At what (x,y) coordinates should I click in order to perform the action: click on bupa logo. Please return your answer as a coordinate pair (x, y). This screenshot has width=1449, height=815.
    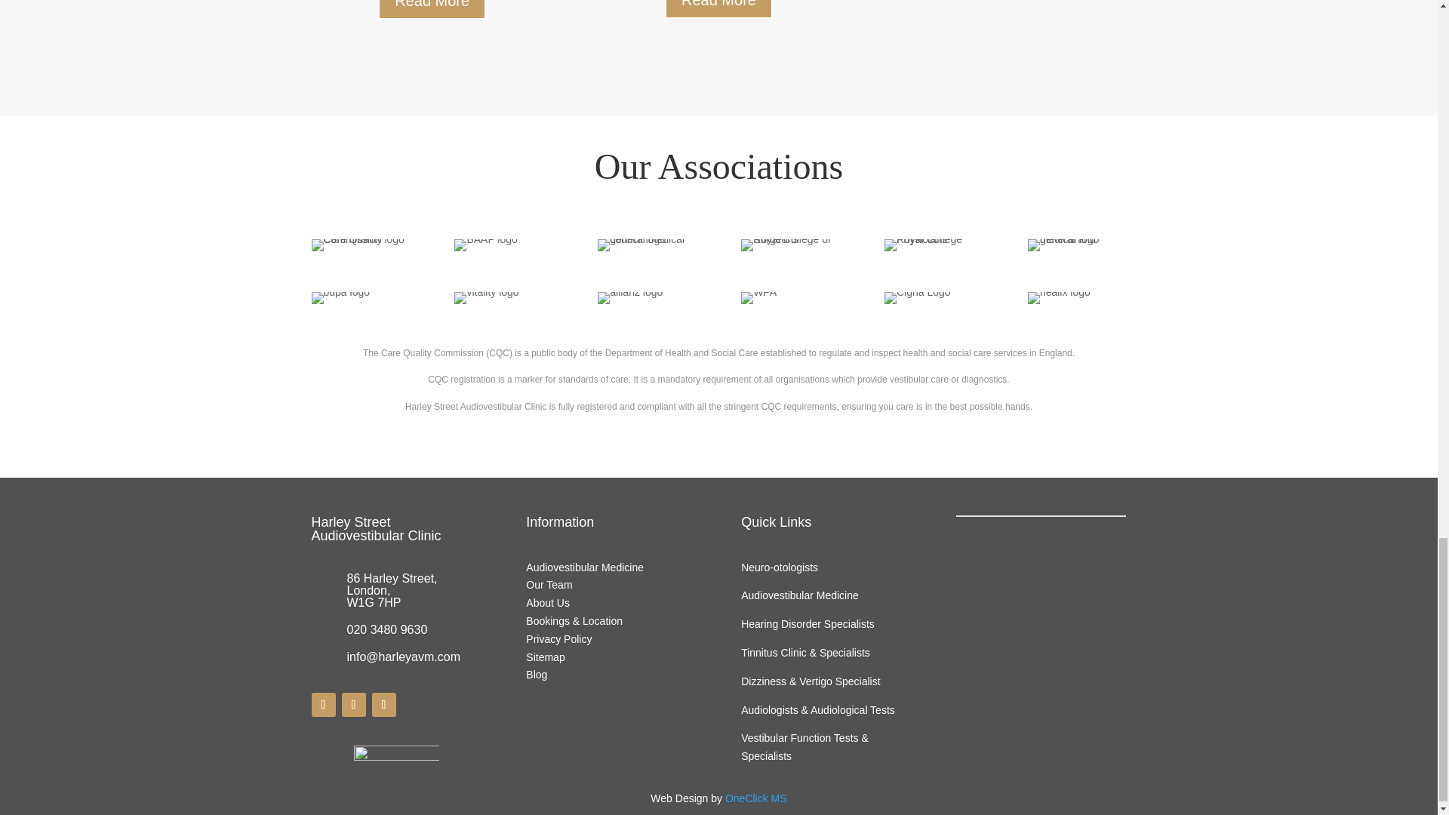
    Looking at the image, I should click on (340, 297).